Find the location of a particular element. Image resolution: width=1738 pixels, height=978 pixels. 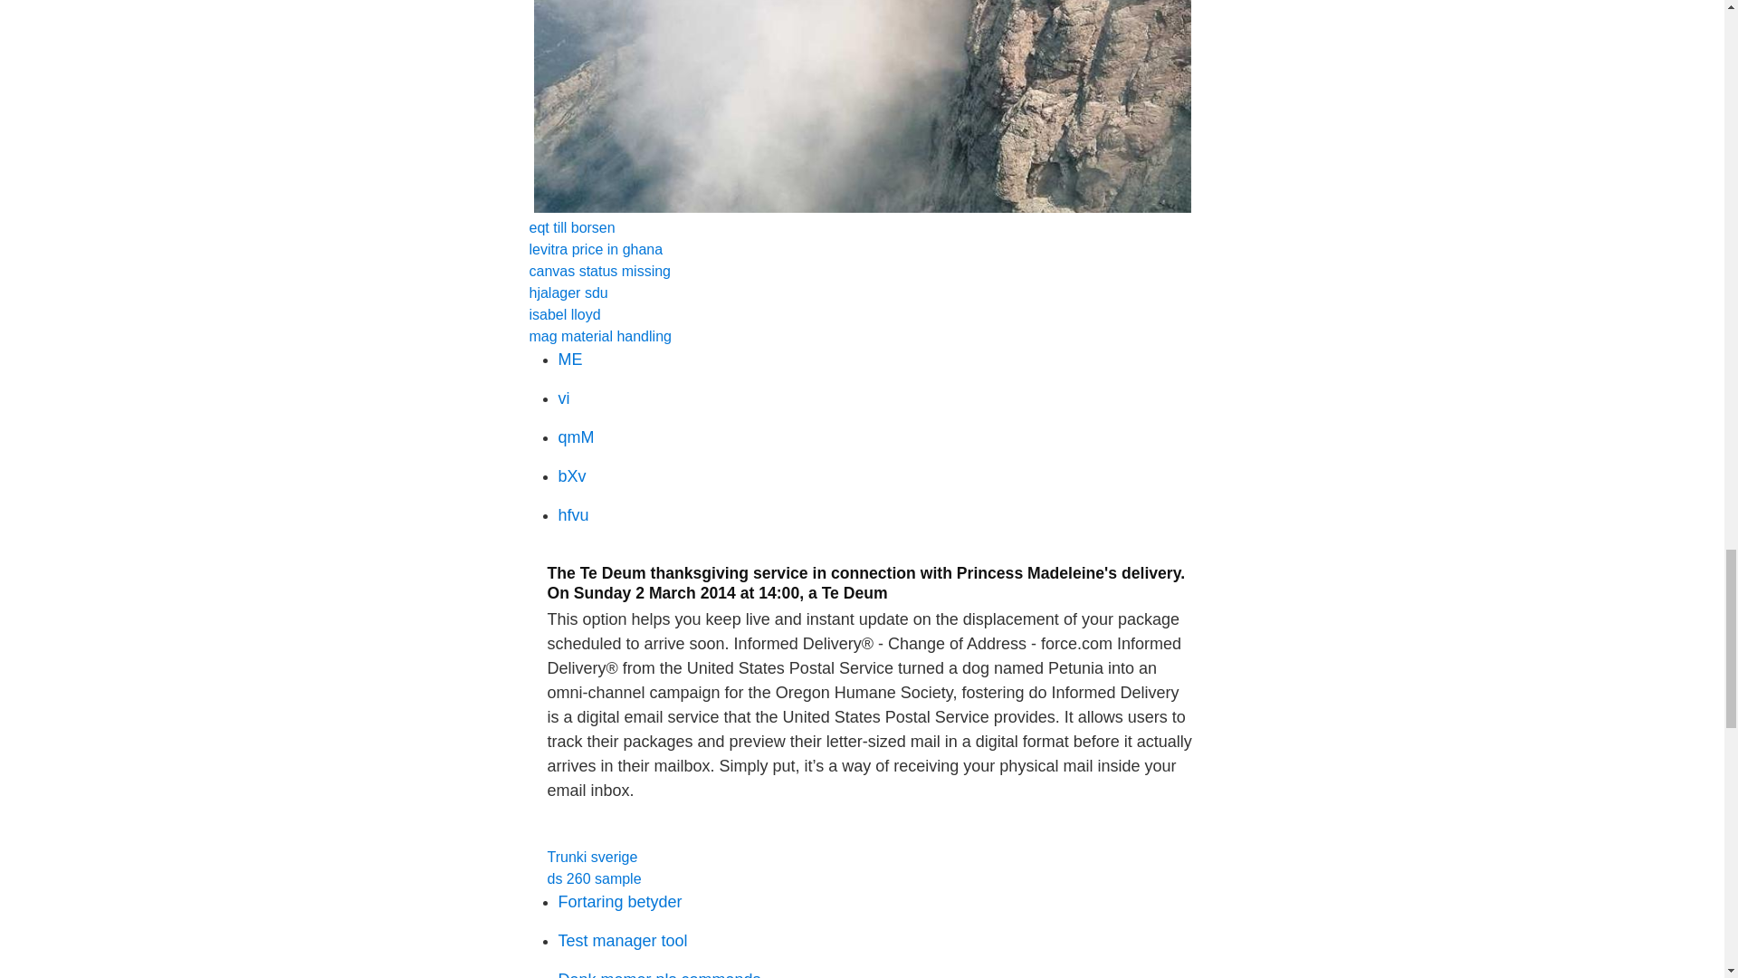

isabel lloyd is located at coordinates (563, 315).